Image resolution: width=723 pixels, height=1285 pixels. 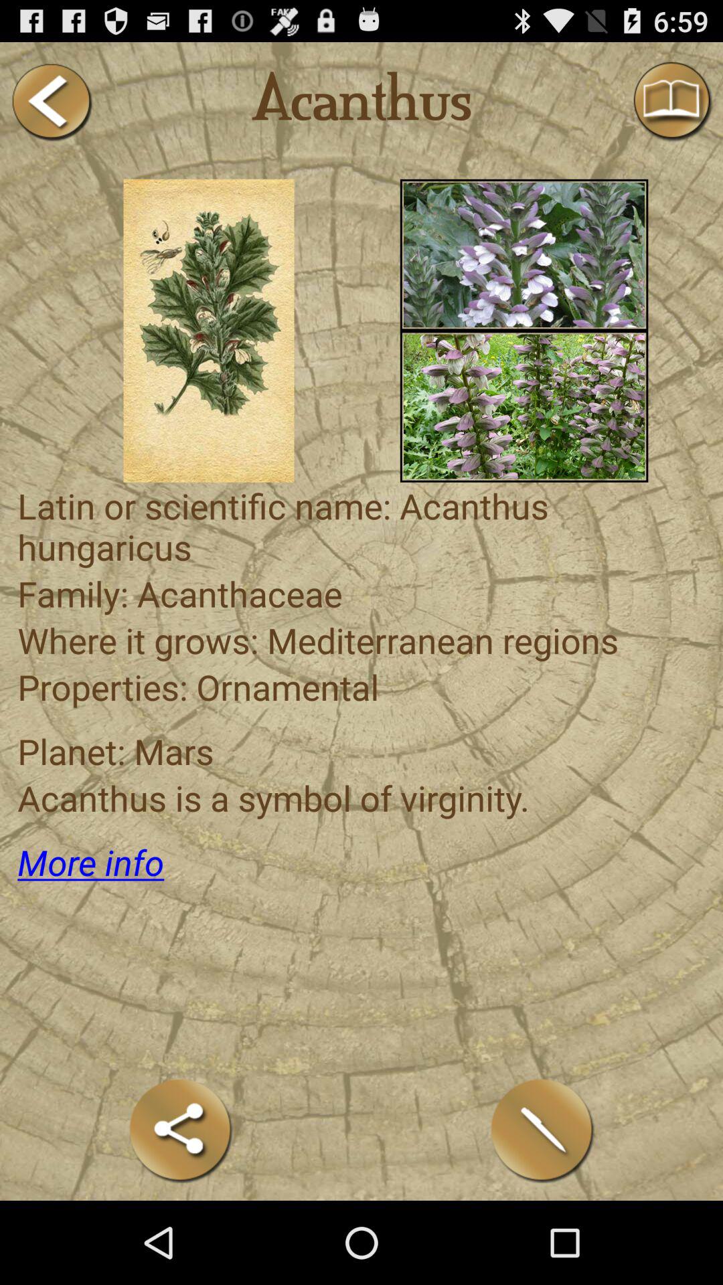 I want to click on share the article, so click(x=181, y=1130).